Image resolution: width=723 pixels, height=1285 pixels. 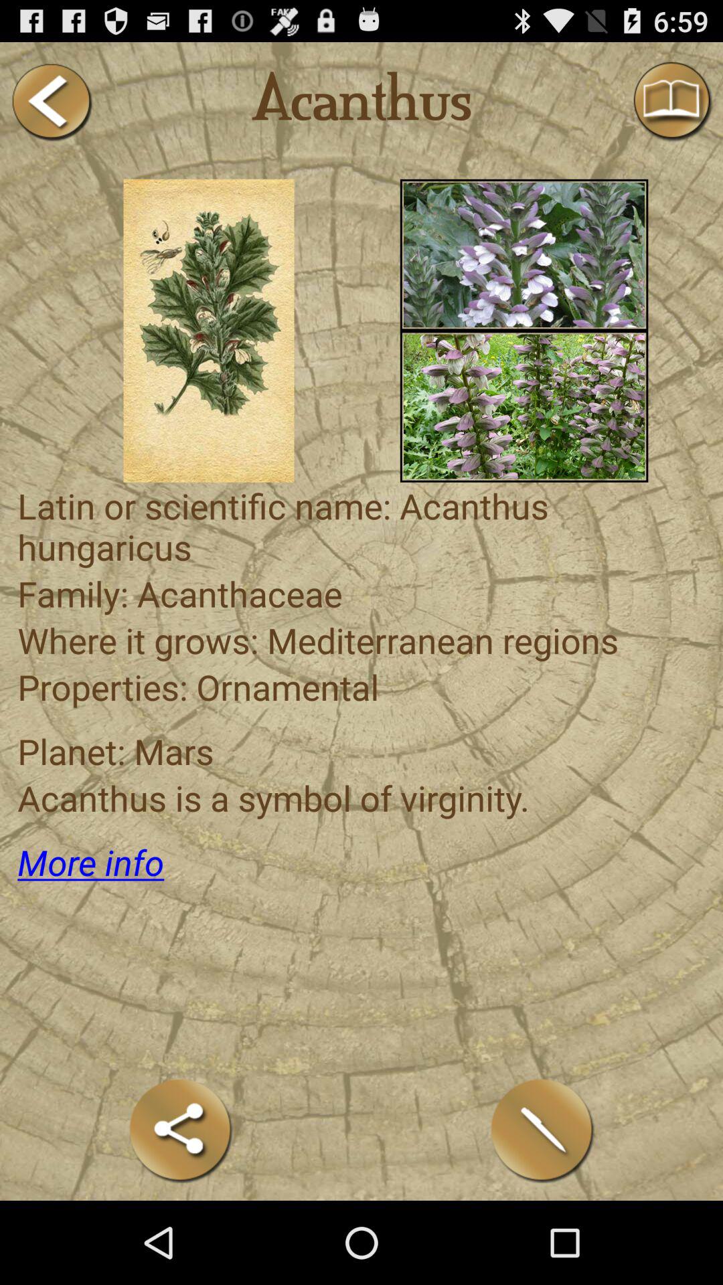 I want to click on share the article, so click(x=181, y=1130).